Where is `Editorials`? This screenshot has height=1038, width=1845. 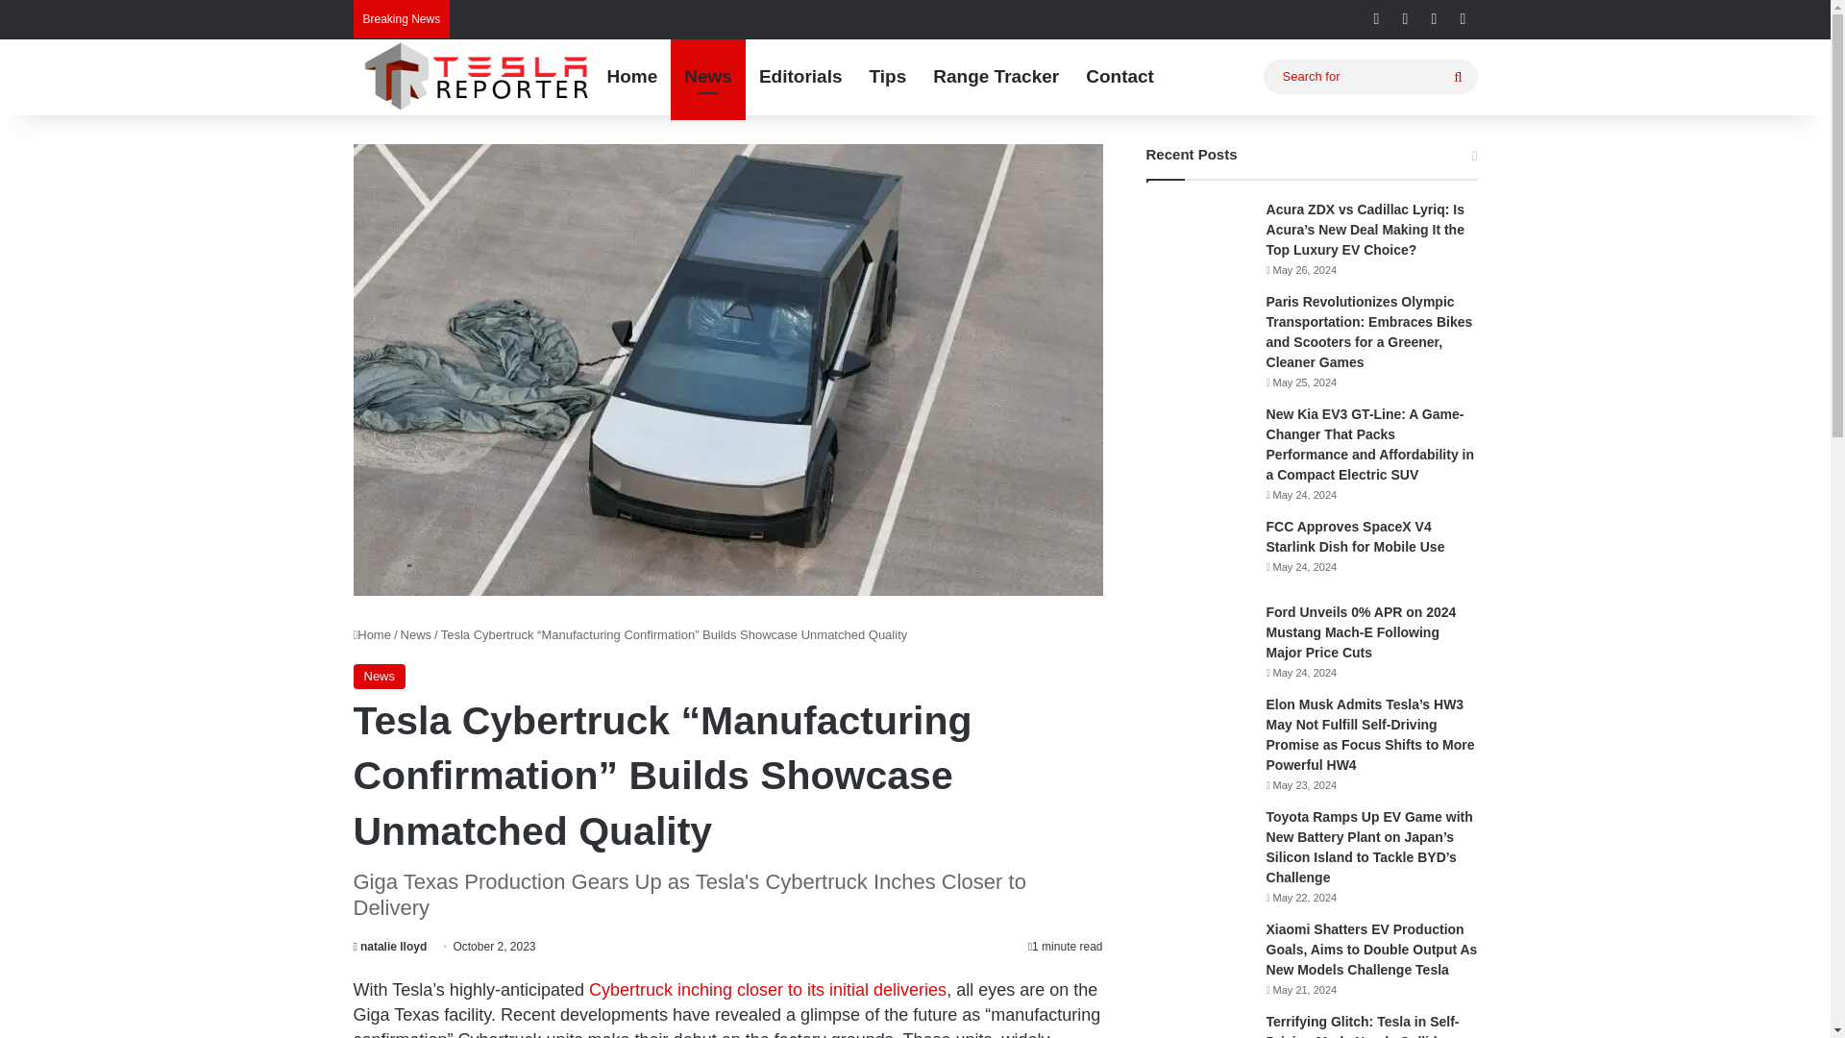
Editorials is located at coordinates (799, 76).